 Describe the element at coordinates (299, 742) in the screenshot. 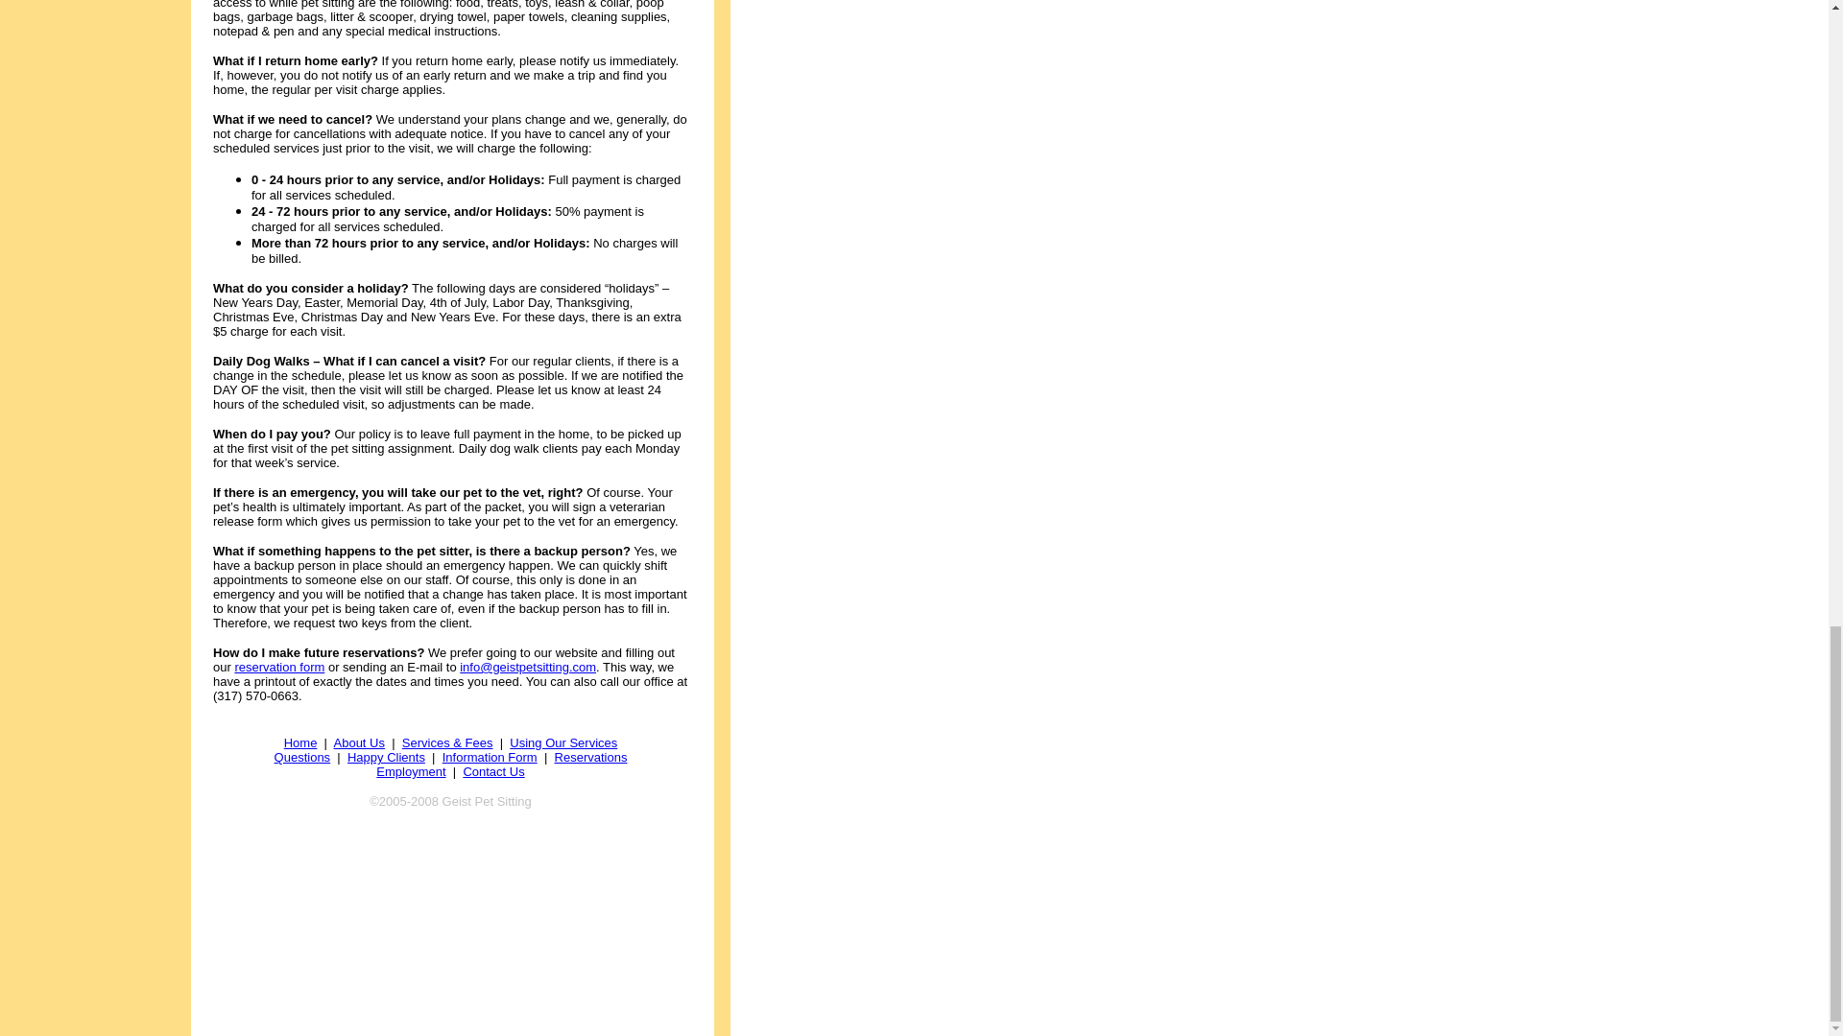

I see `Home` at that location.